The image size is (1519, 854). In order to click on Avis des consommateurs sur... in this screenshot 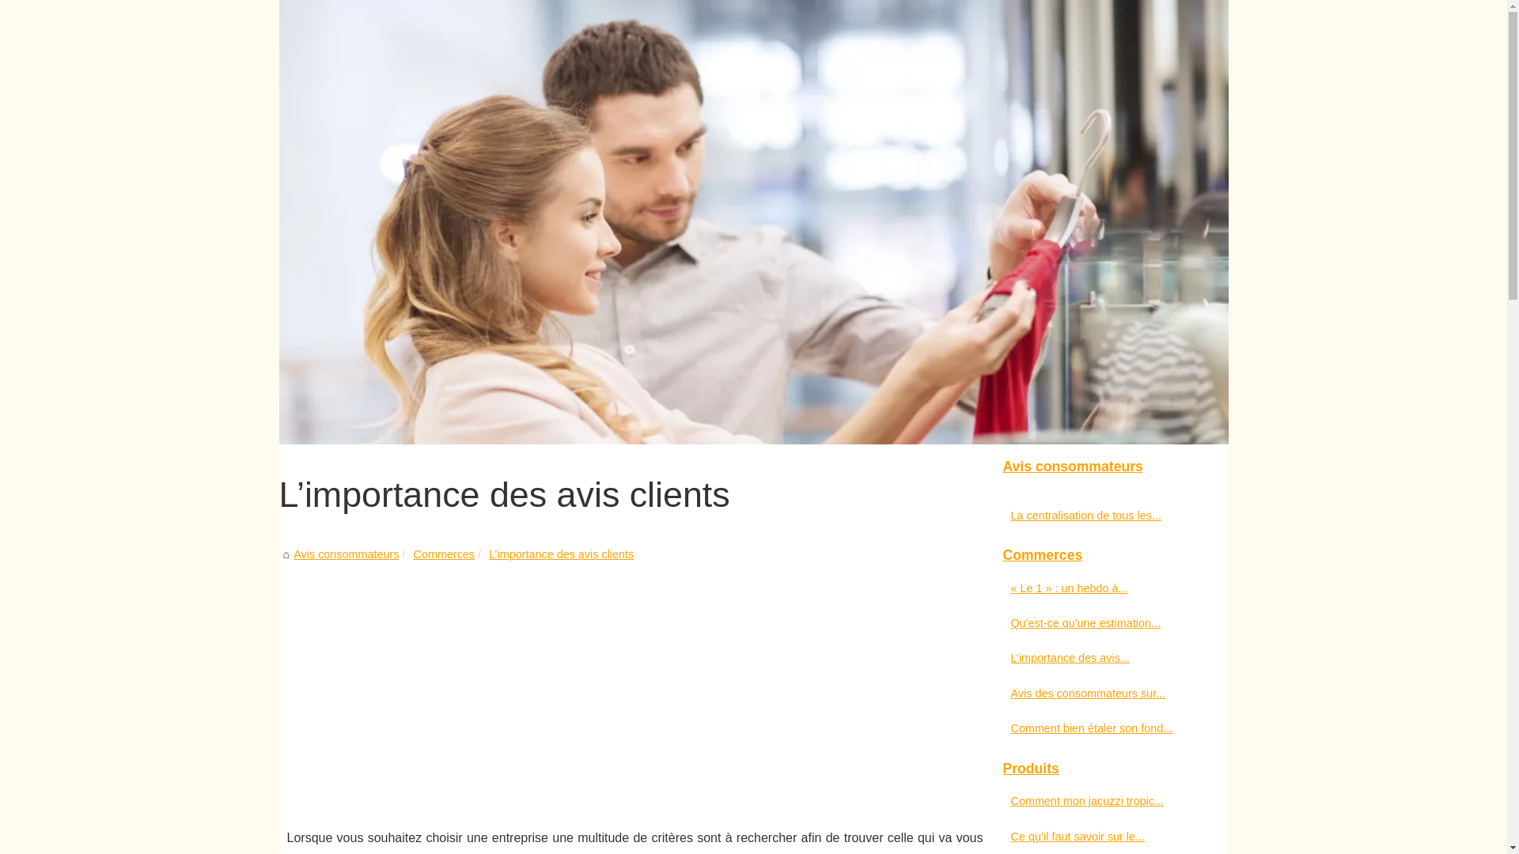, I will do `click(1101, 693)`.